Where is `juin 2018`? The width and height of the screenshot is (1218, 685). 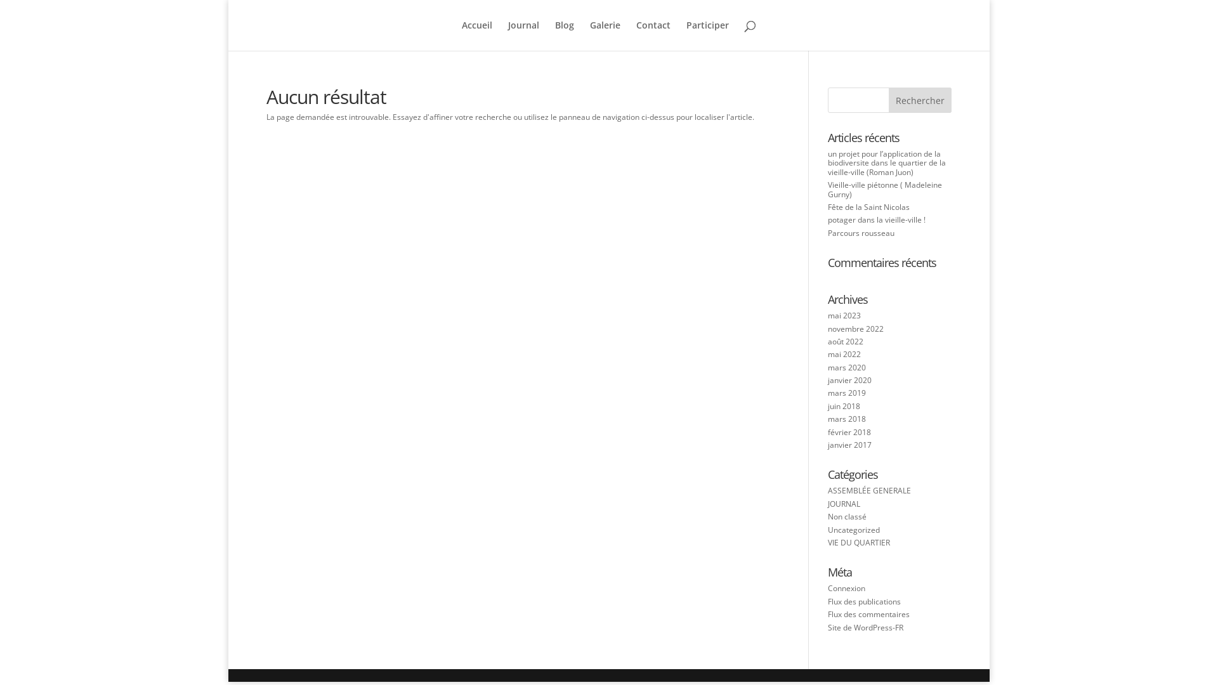 juin 2018 is located at coordinates (844, 406).